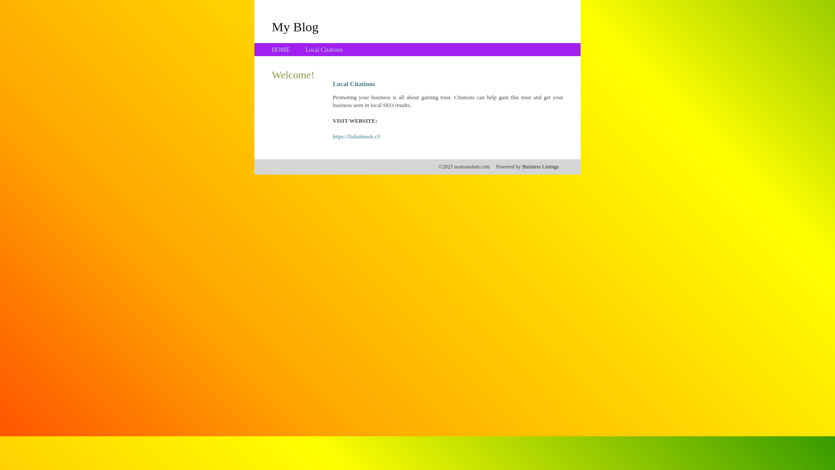 Image resolution: width=835 pixels, height=470 pixels. I want to click on Business Listings, so click(541, 167).